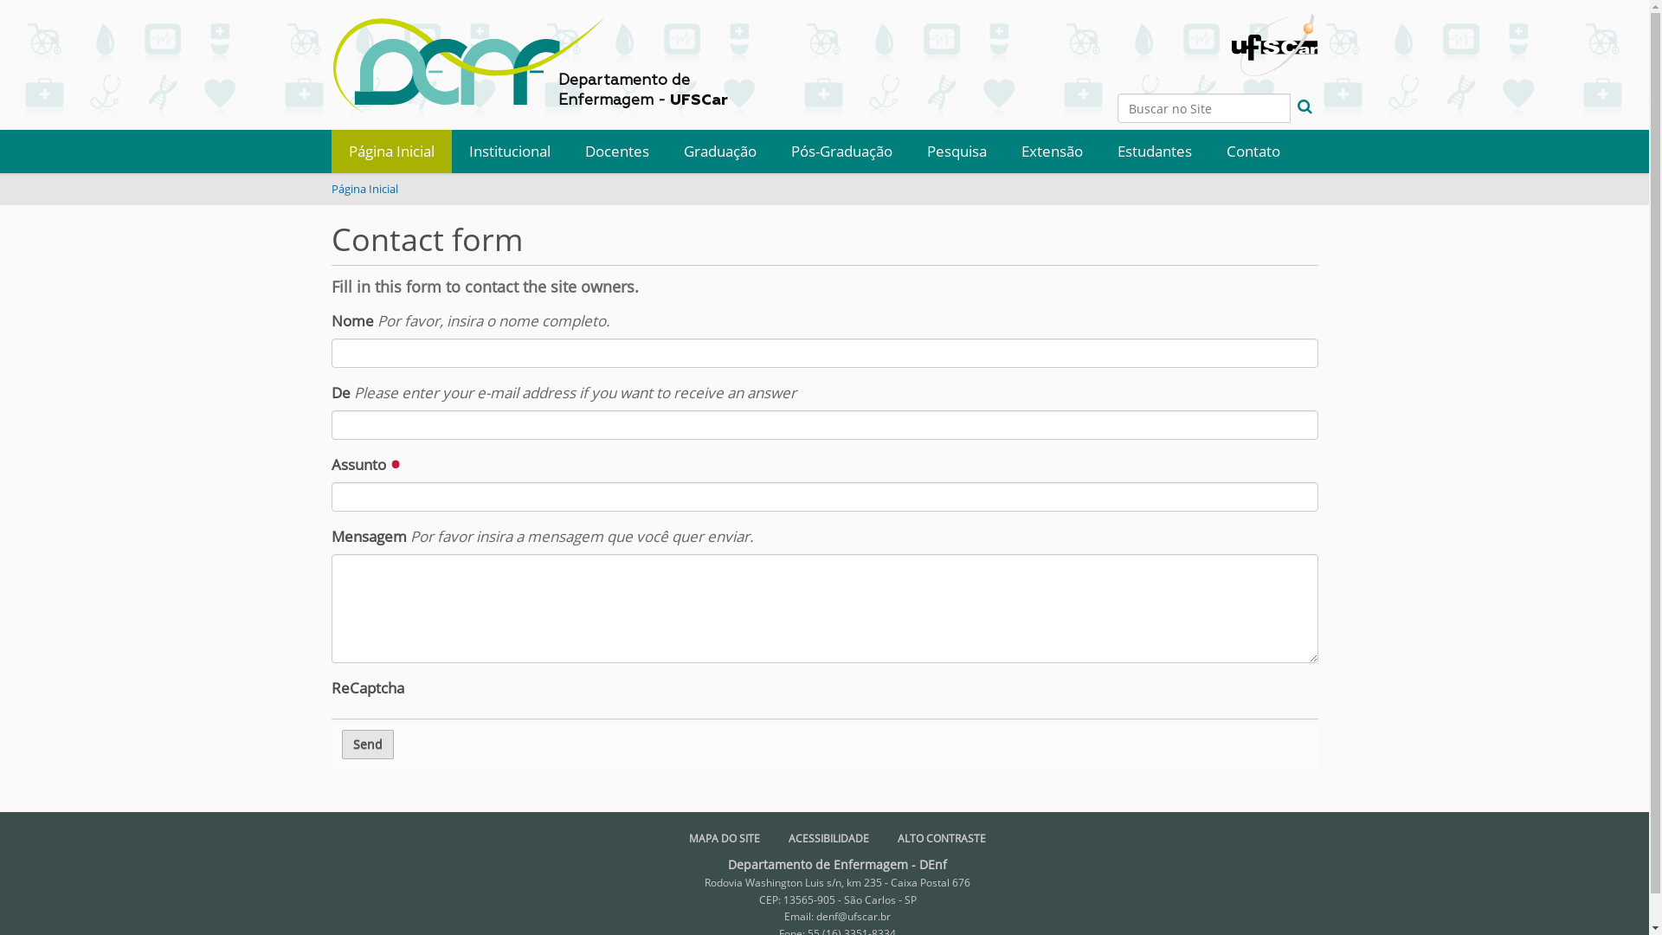 This screenshot has width=1662, height=935. What do you see at coordinates (1274, 36) in the screenshot?
I see `Portal UFSCar` at bounding box center [1274, 36].